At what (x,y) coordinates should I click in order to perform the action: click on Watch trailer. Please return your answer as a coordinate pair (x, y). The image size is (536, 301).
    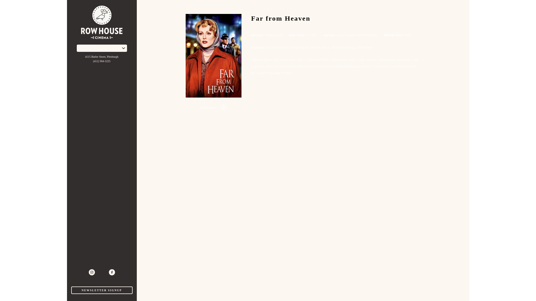
    Looking at the image, I should click on (213, 108).